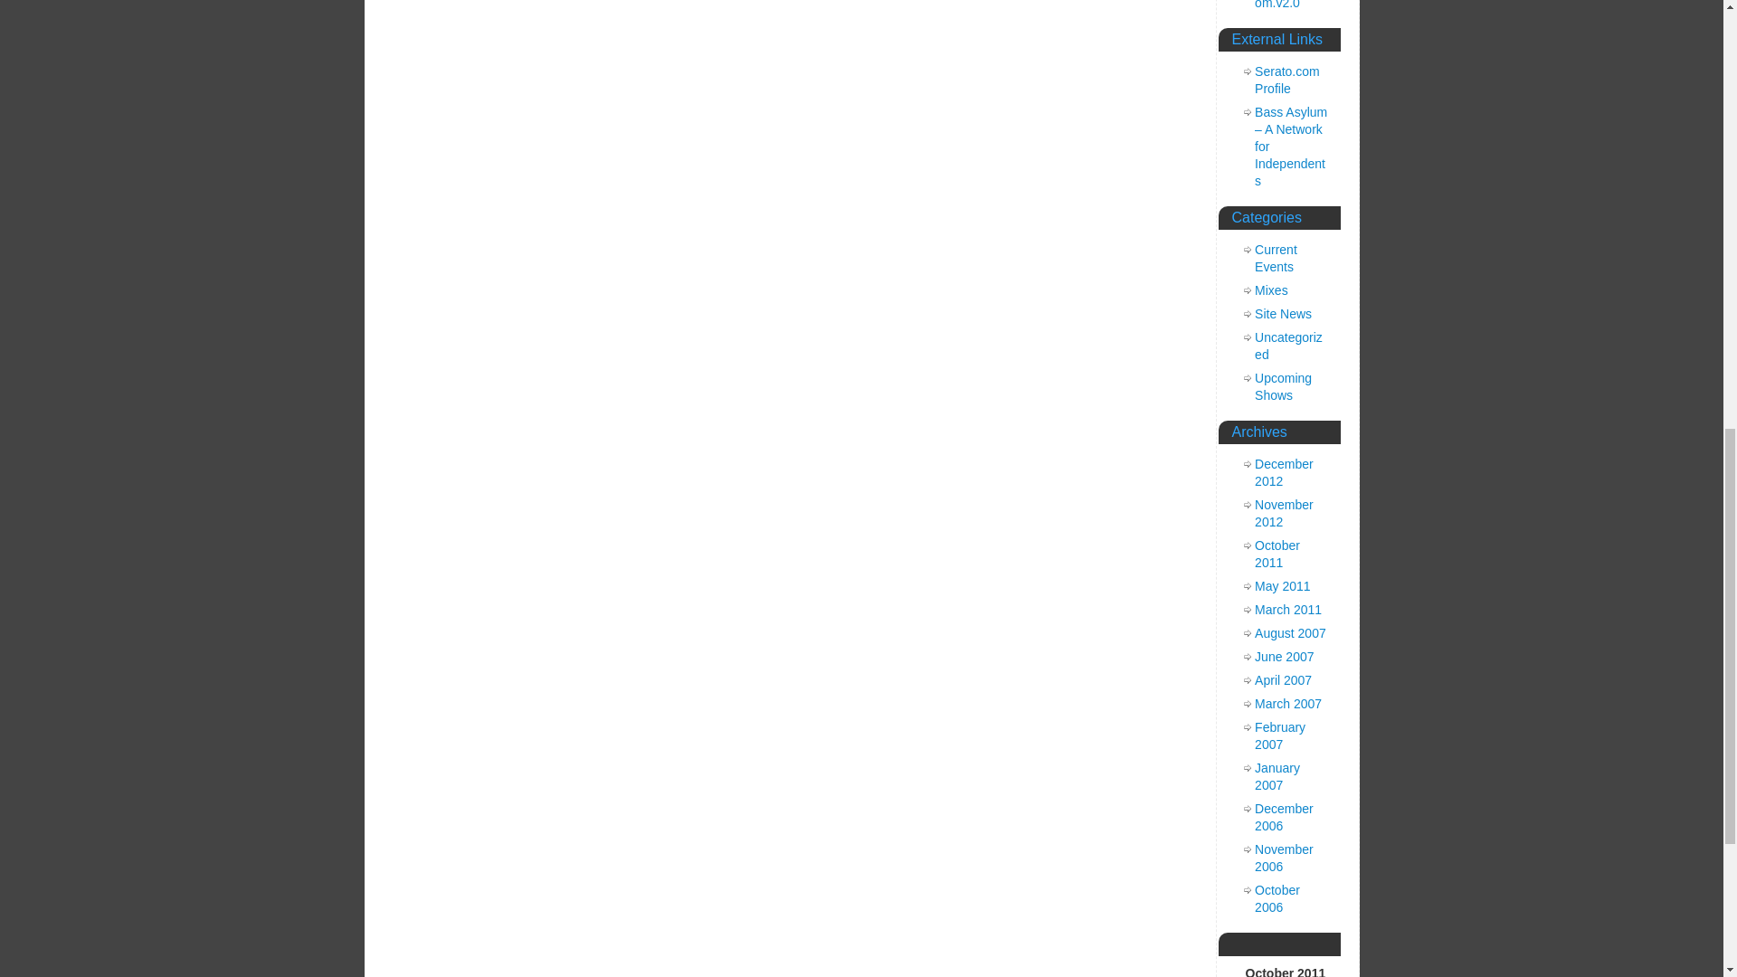 The height and width of the screenshot is (977, 1737). Describe the element at coordinates (1276, 258) in the screenshot. I see `View all posts filed under Current Events` at that location.